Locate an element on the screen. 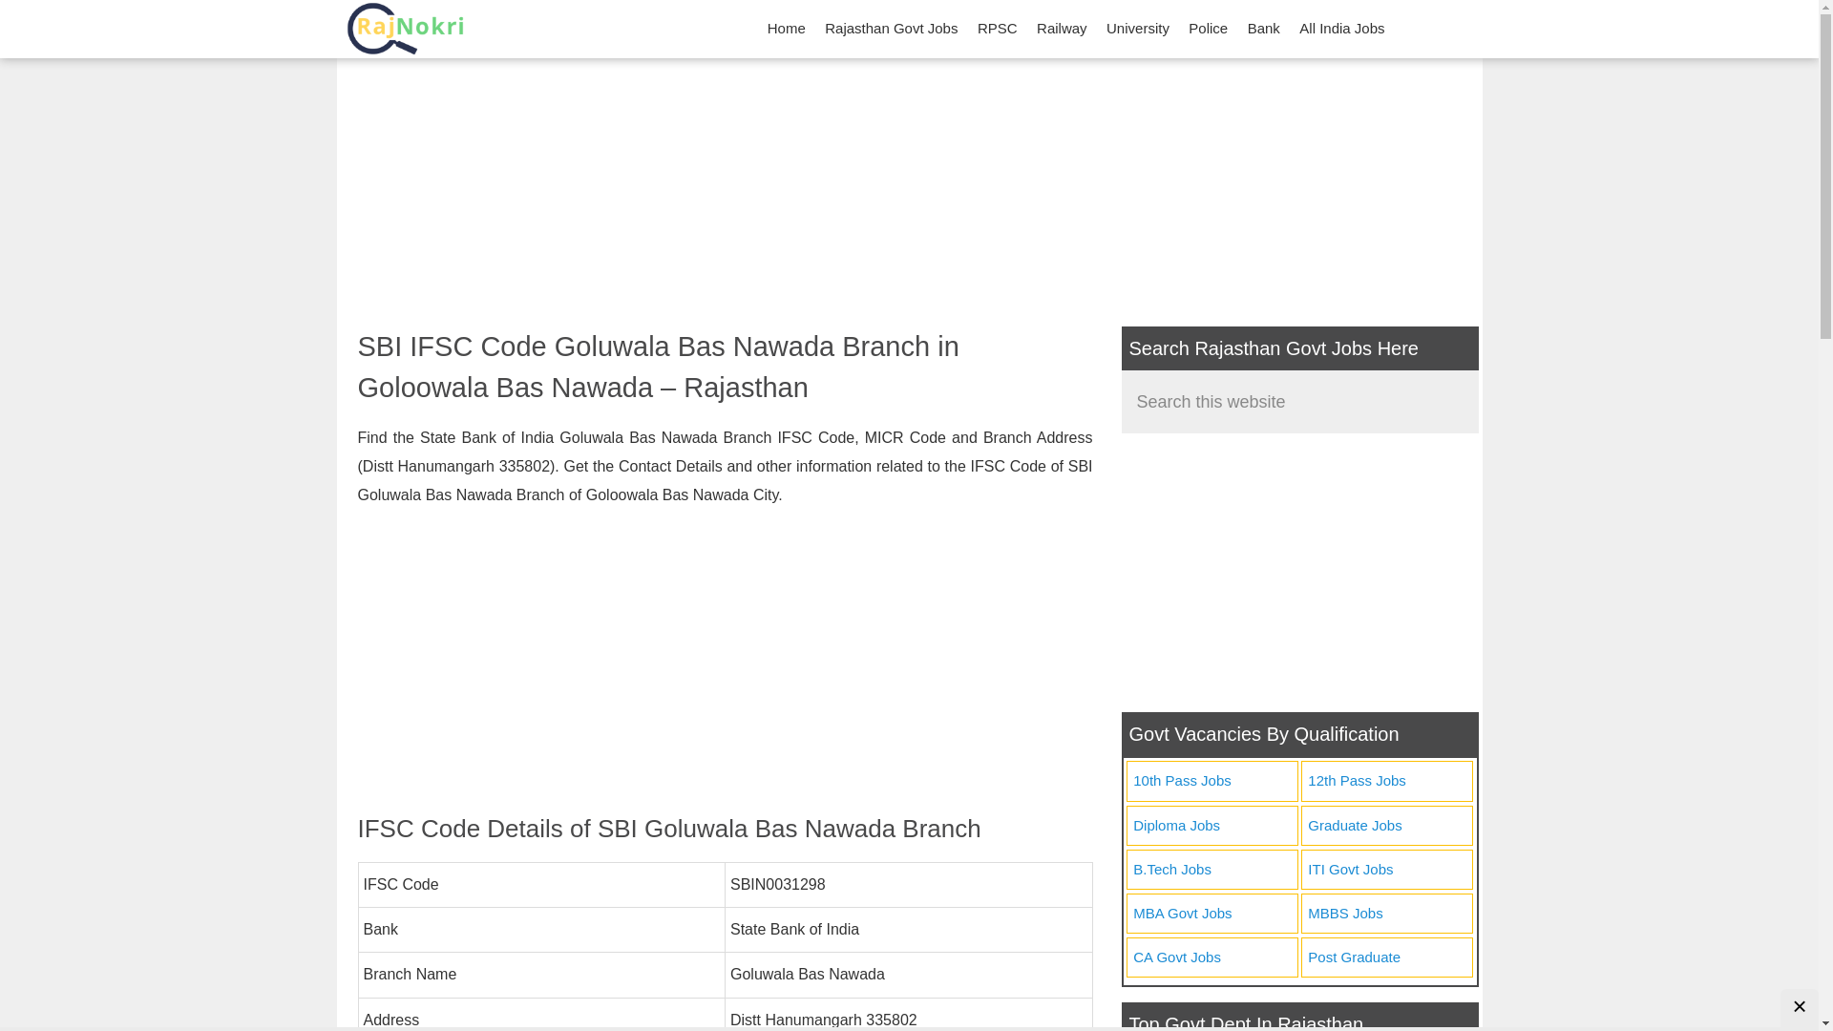 The height and width of the screenshot is (1031, 1833). Diploma Jobs is located at coordinates (1211, 825).